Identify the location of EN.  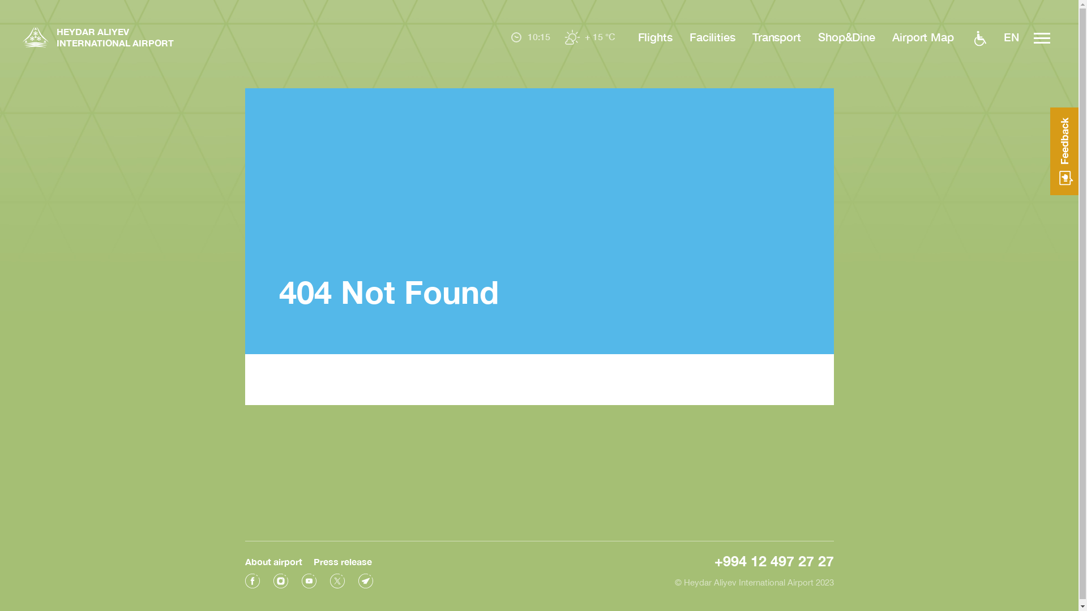
(1011, 38).